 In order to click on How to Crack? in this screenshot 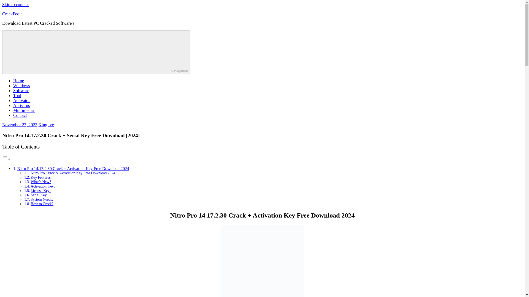, I will do `click(42, 204)`.